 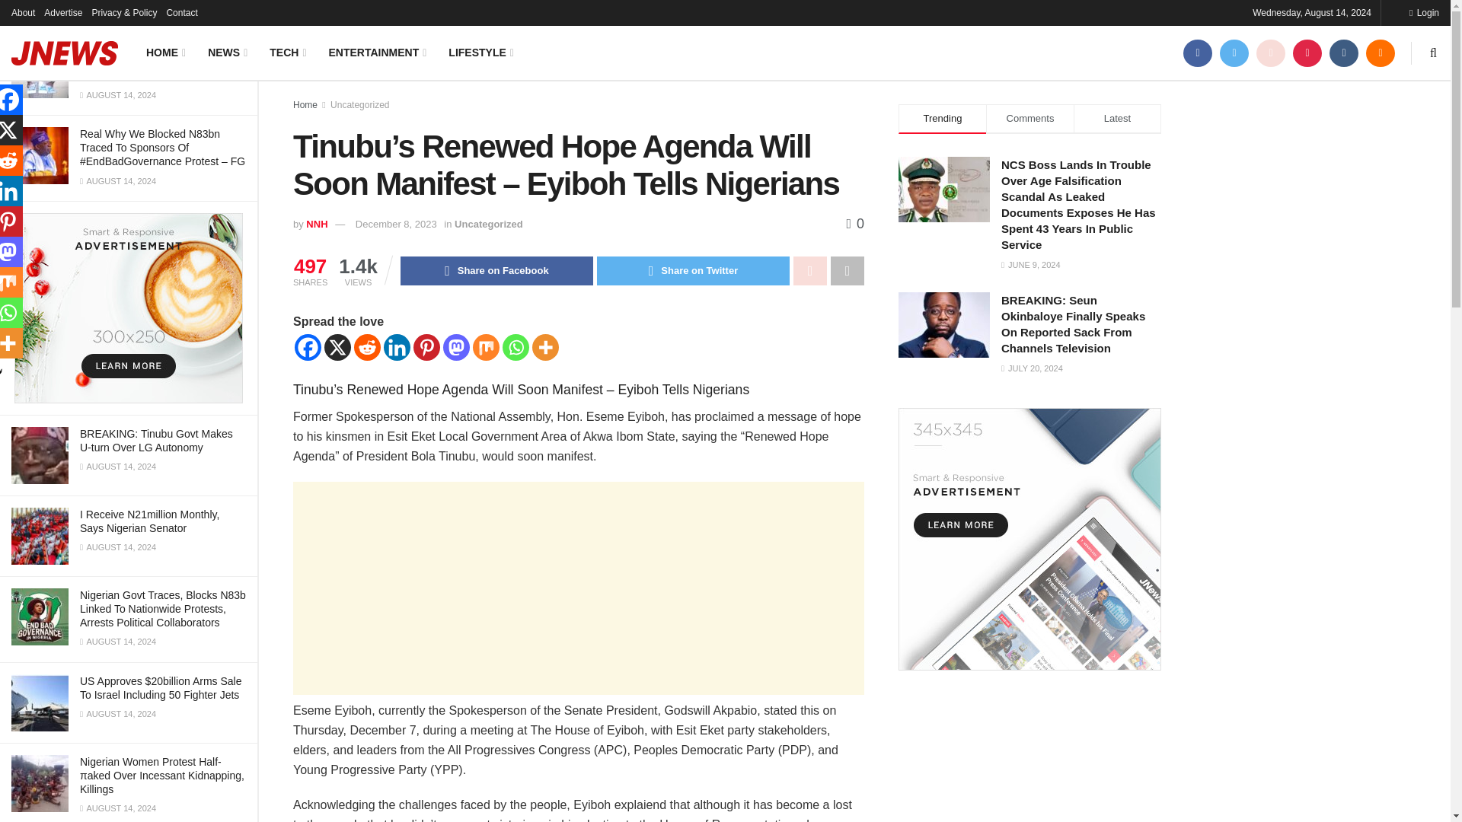 I want to click on Mix, so click(x=486, y=347).